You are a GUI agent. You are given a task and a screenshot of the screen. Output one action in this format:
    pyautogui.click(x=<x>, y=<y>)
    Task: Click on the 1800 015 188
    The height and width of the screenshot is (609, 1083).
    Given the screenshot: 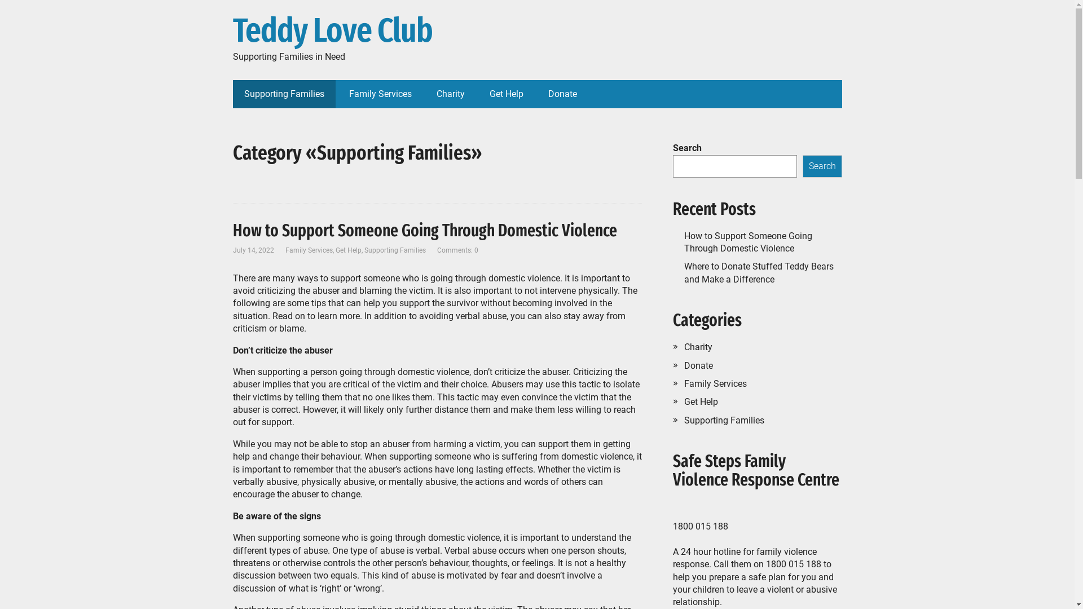 What is the action you would take?
    pyautogui.click(x=700, y=527)
    